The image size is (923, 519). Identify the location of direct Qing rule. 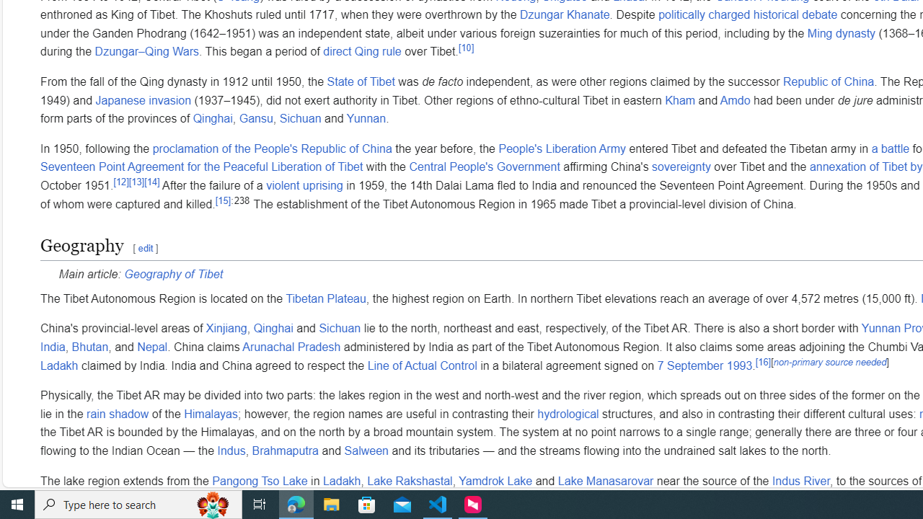
(362, 52).